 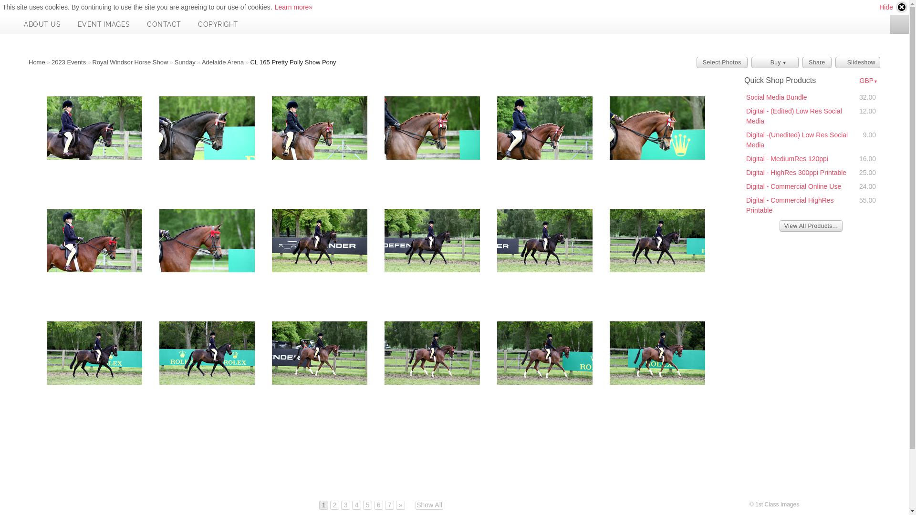 What do you see at coordinates (69, 62) in the screenshot?
I see `2023 Events` at bounding box center [69, 62].